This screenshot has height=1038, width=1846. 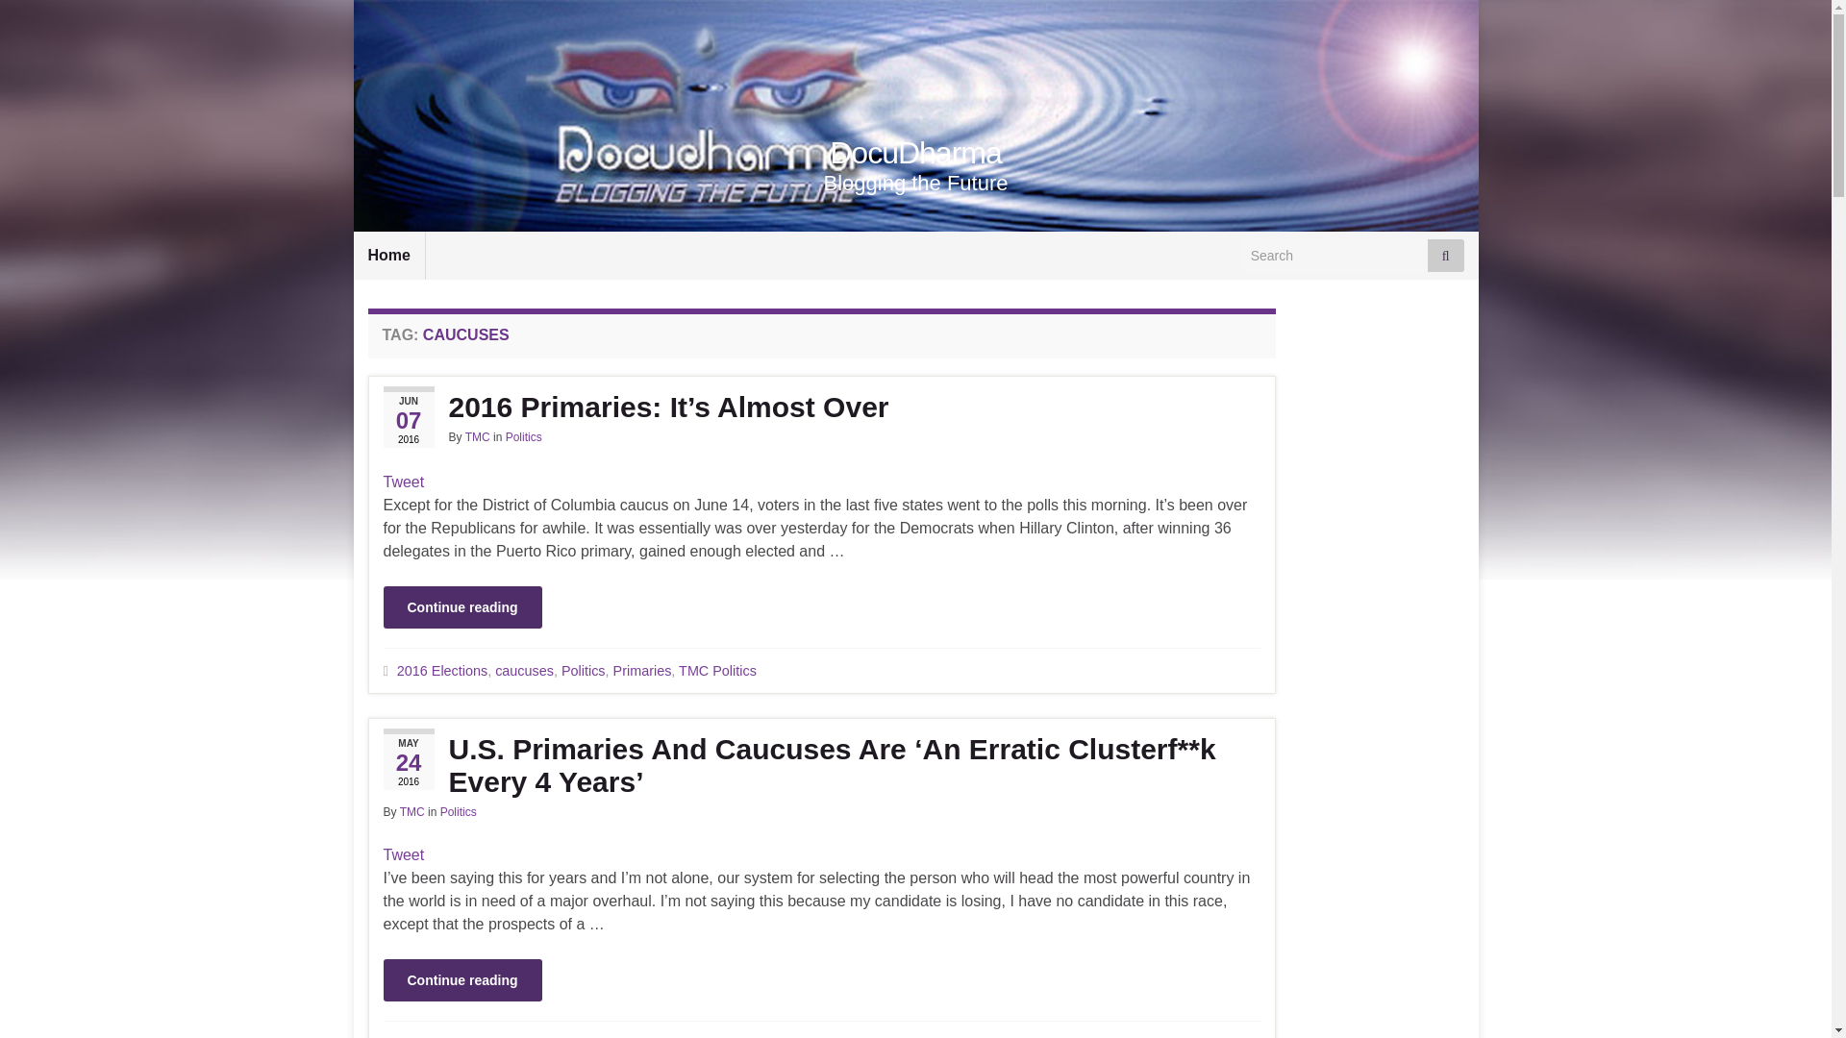 I want to click on caucuses, so click(x=524, y=671).